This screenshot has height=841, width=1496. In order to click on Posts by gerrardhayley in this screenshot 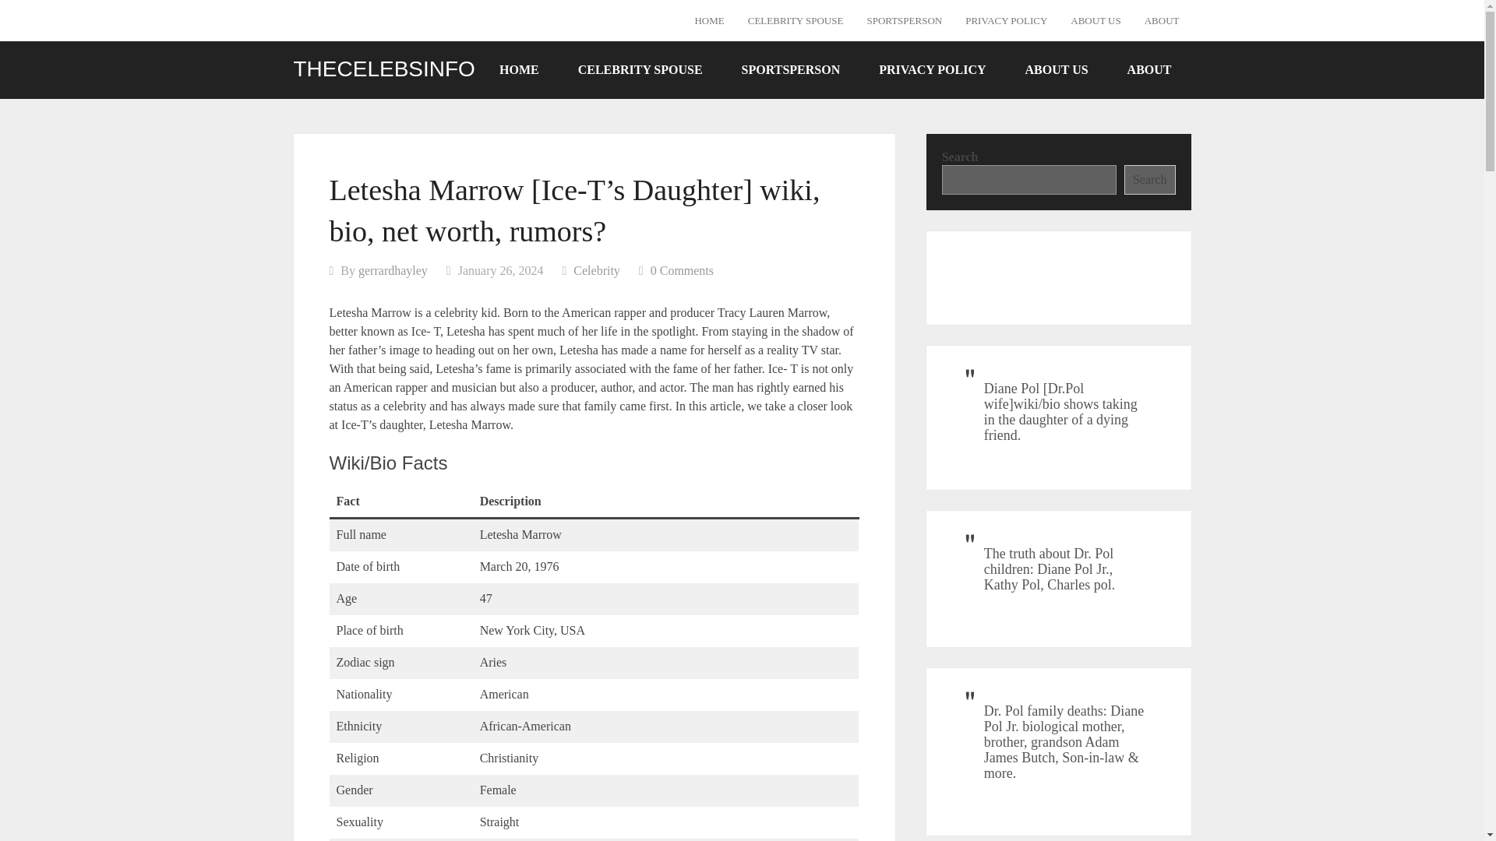, I will do `click(393, 271)`.